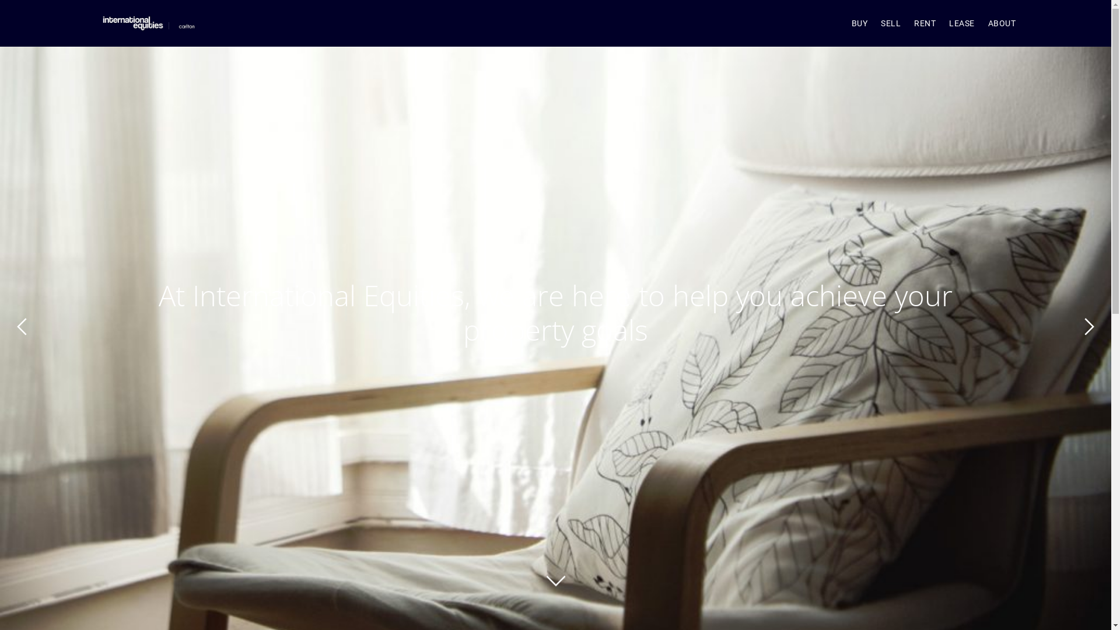 This screenshot has height=630, width=1120. What do you see at coordinates (925, 23) in the screenshot?
I see `RENT` at bounding box center [925, 23].